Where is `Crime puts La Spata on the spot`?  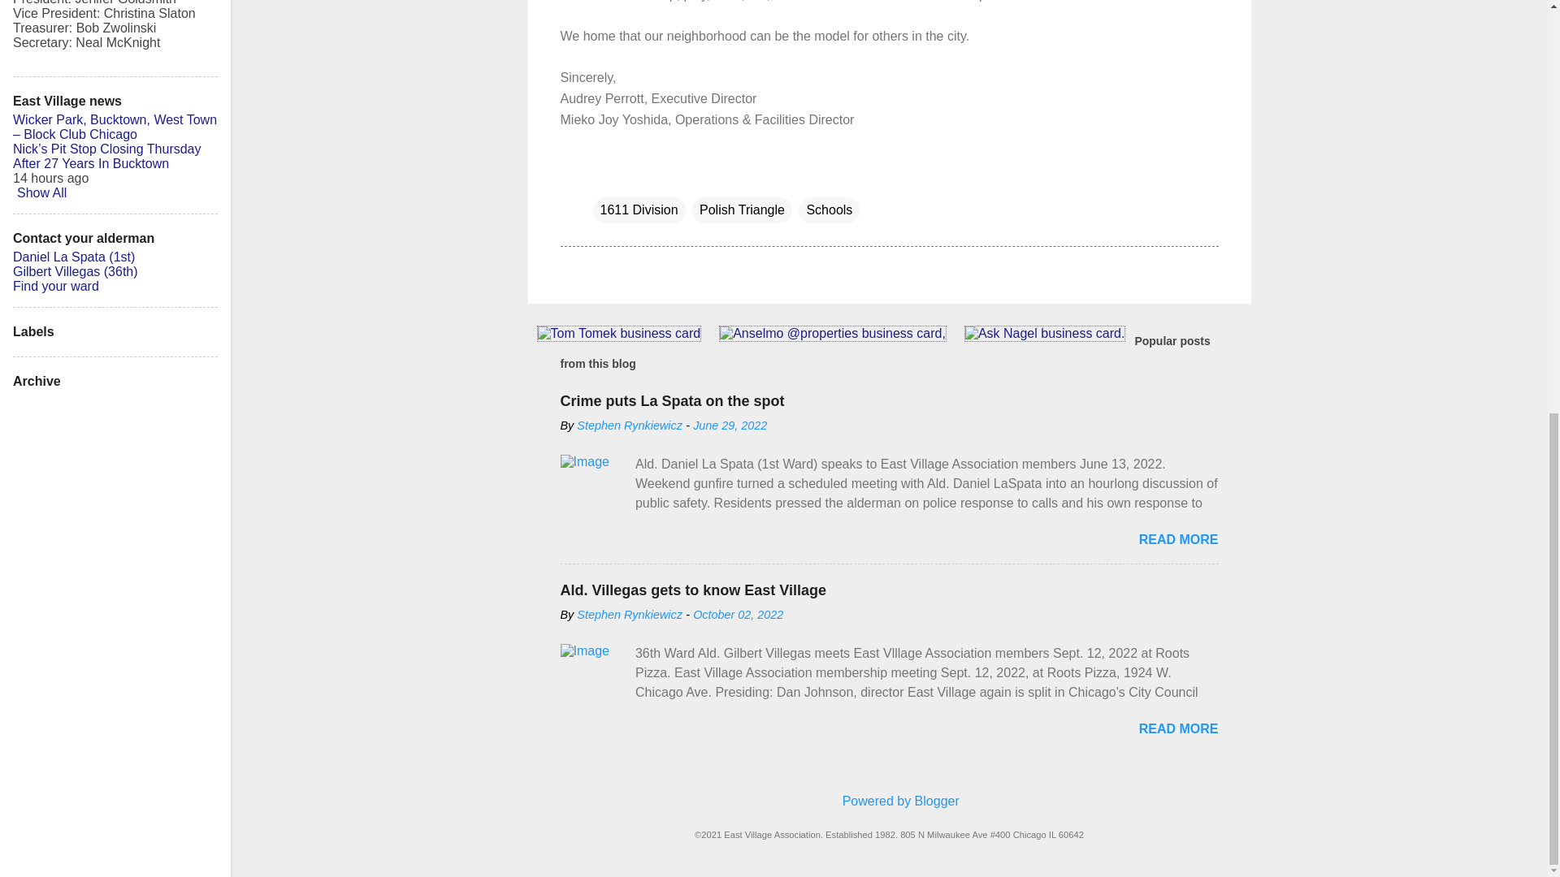
Crime puts La Spata on the spot is located at coordinates (672, 401).